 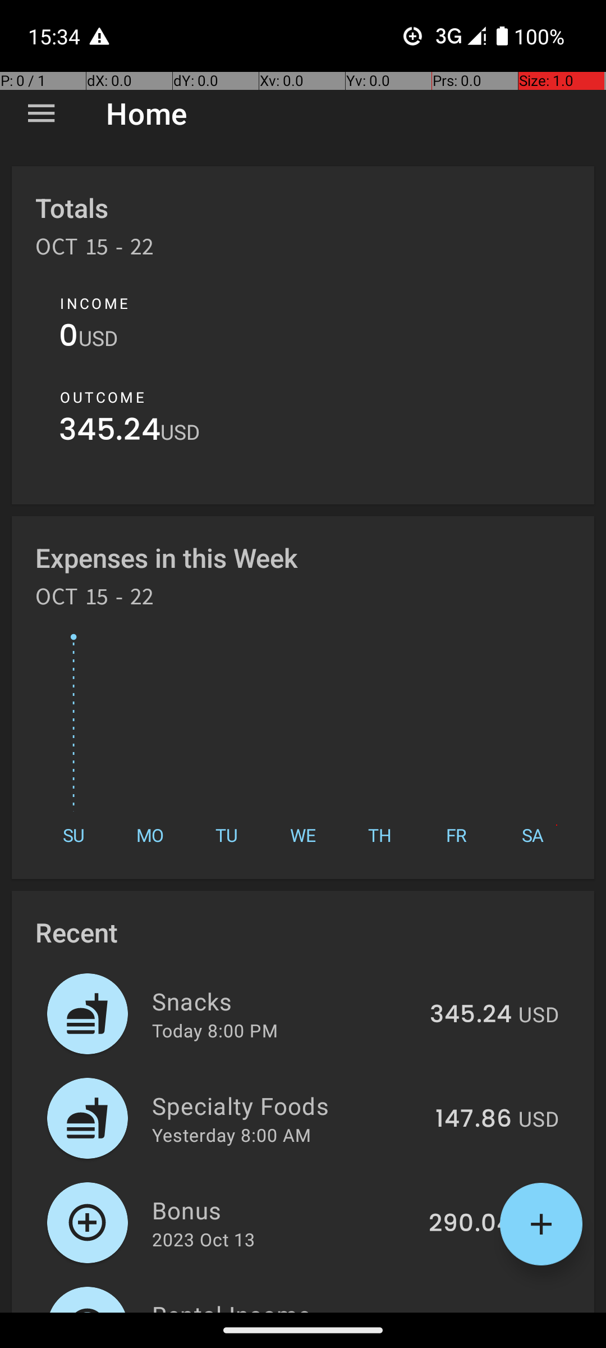 I want to click on INCOME, so click(x=94, y=303).